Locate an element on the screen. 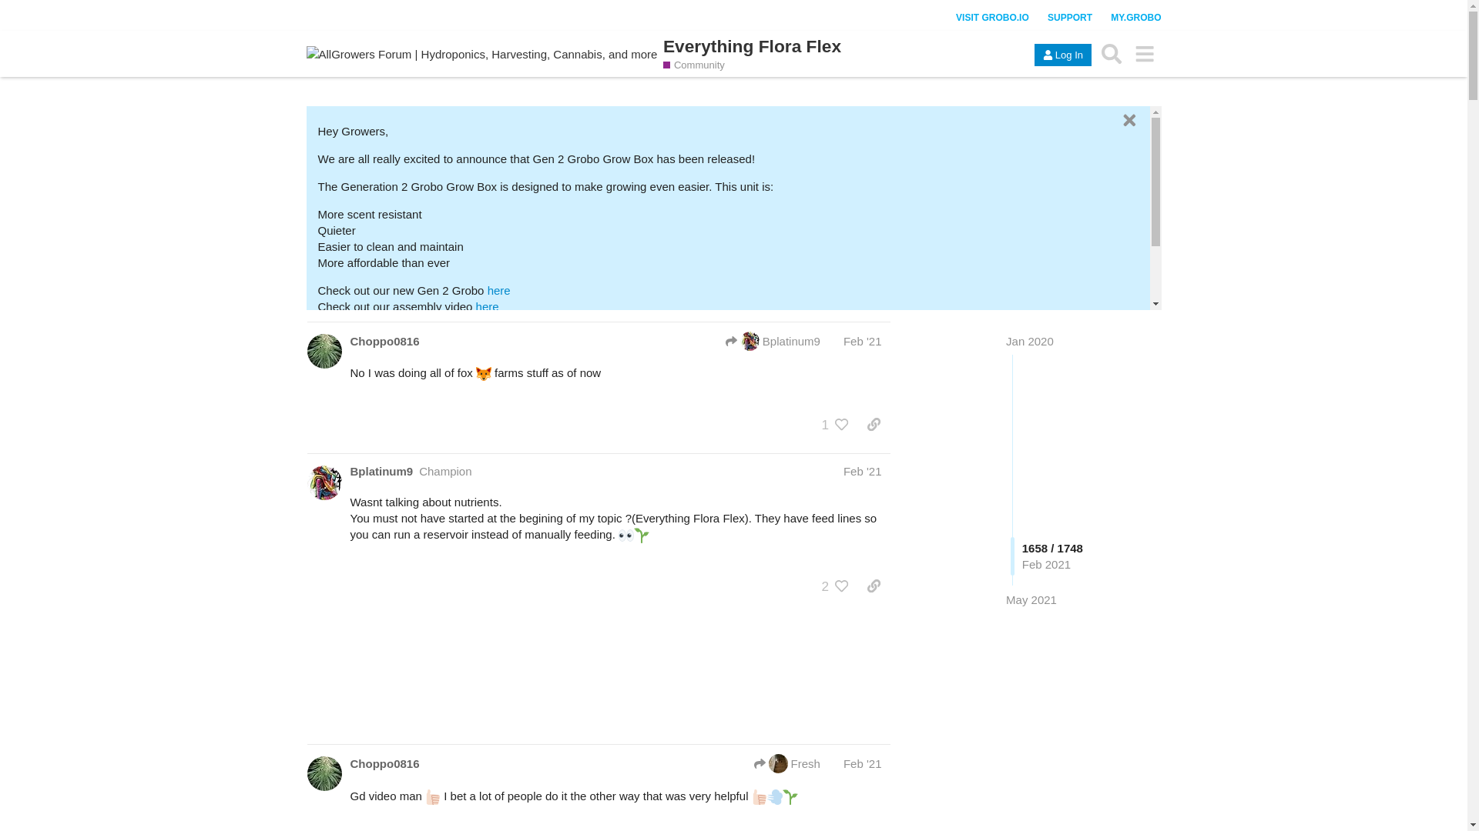 This screenshot has width=1479, height=831. Bplatinum9 is located at coordinates (773, 340).